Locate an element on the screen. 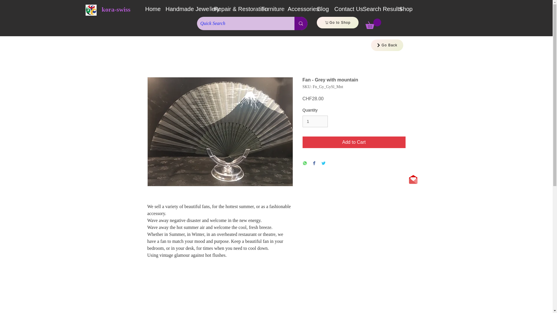 This screenshot has height=313, width=557. 1 is located at coordinates (315, 121).